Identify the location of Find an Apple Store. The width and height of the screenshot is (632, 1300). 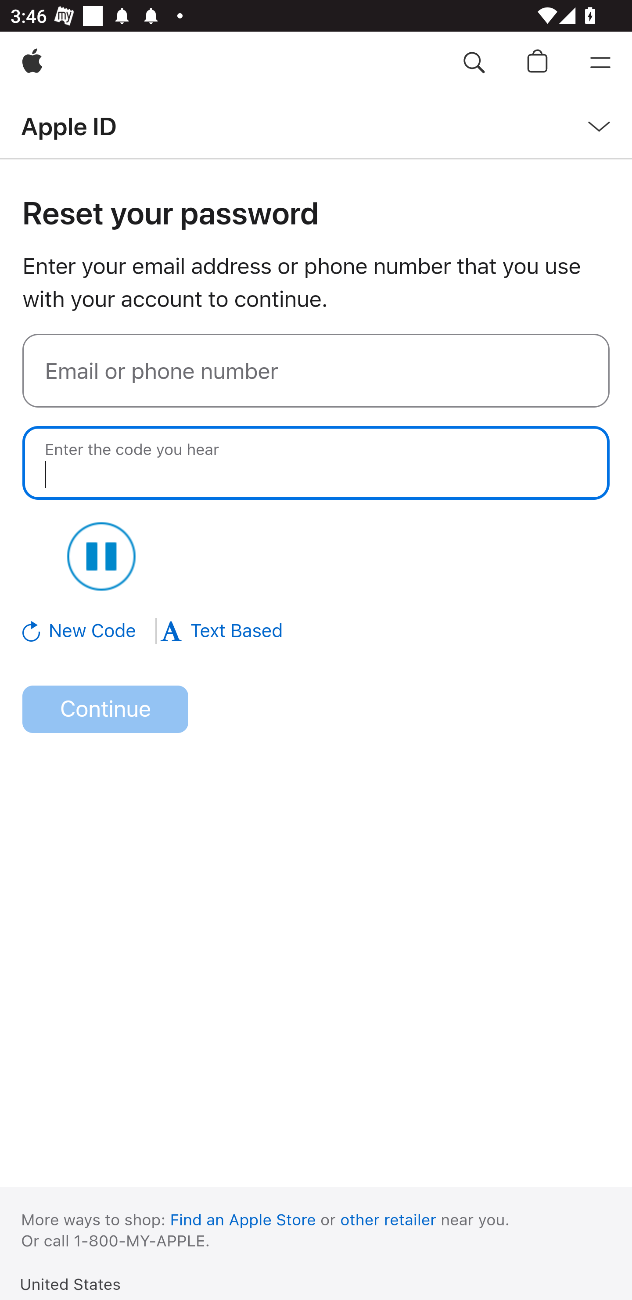
(243, 1219).